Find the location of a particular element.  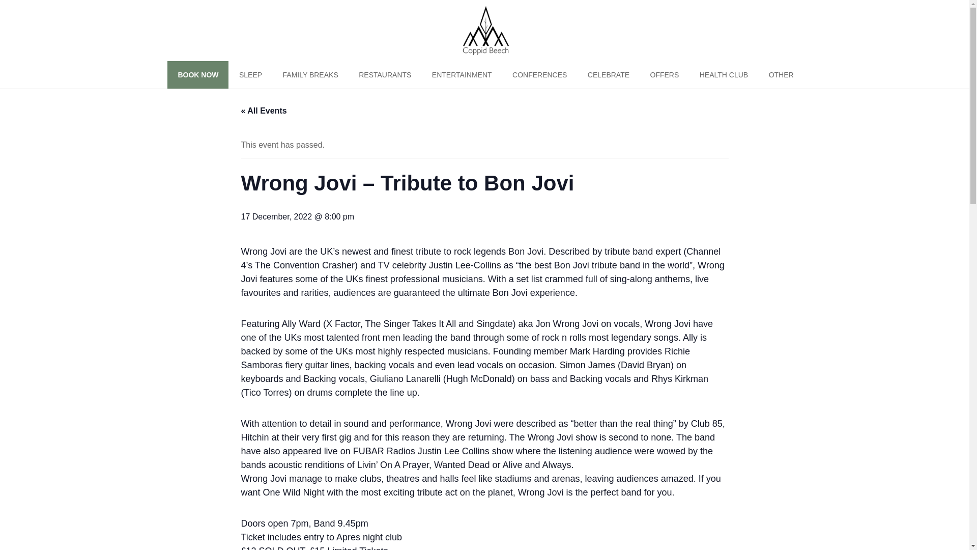

CELEBRATE is located at coordinates (609, 74).